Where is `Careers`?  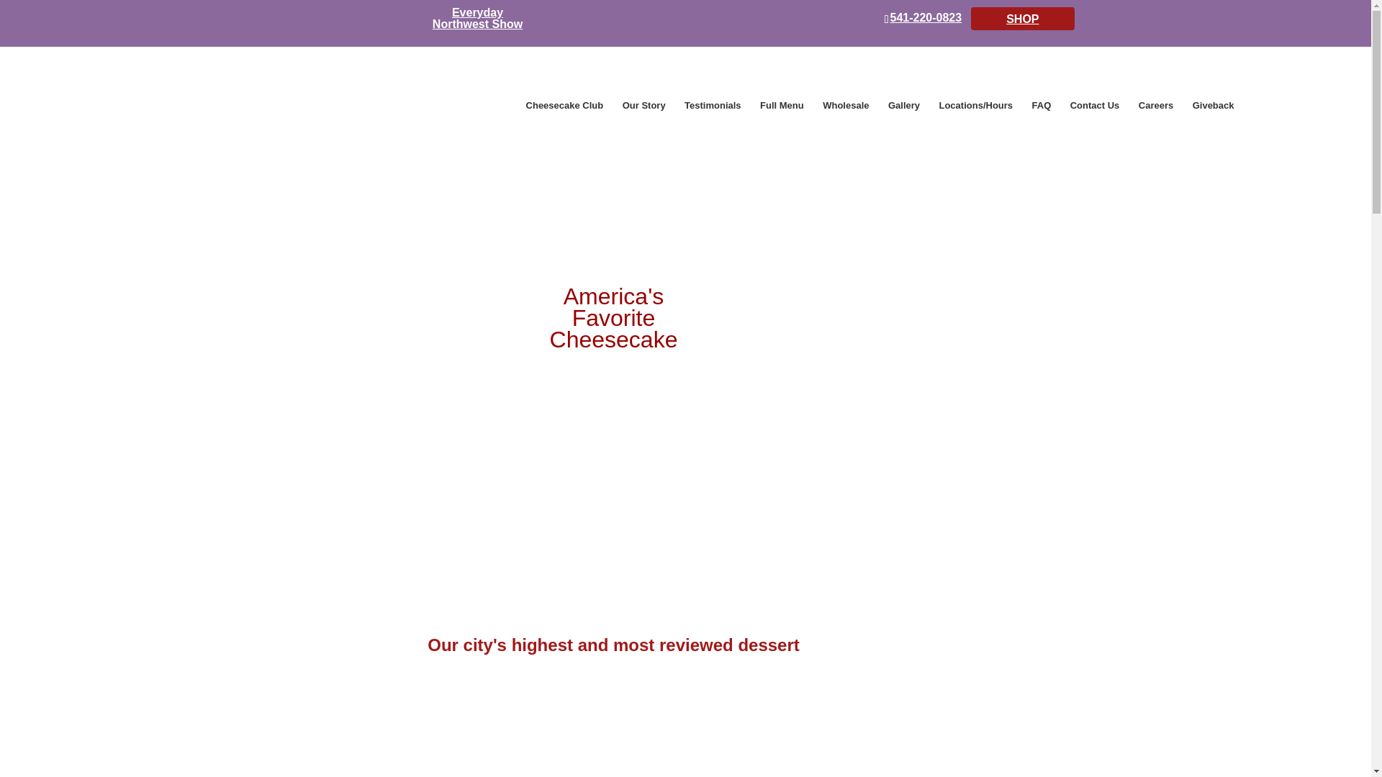 Careers is located at coordinates (1156, 106).